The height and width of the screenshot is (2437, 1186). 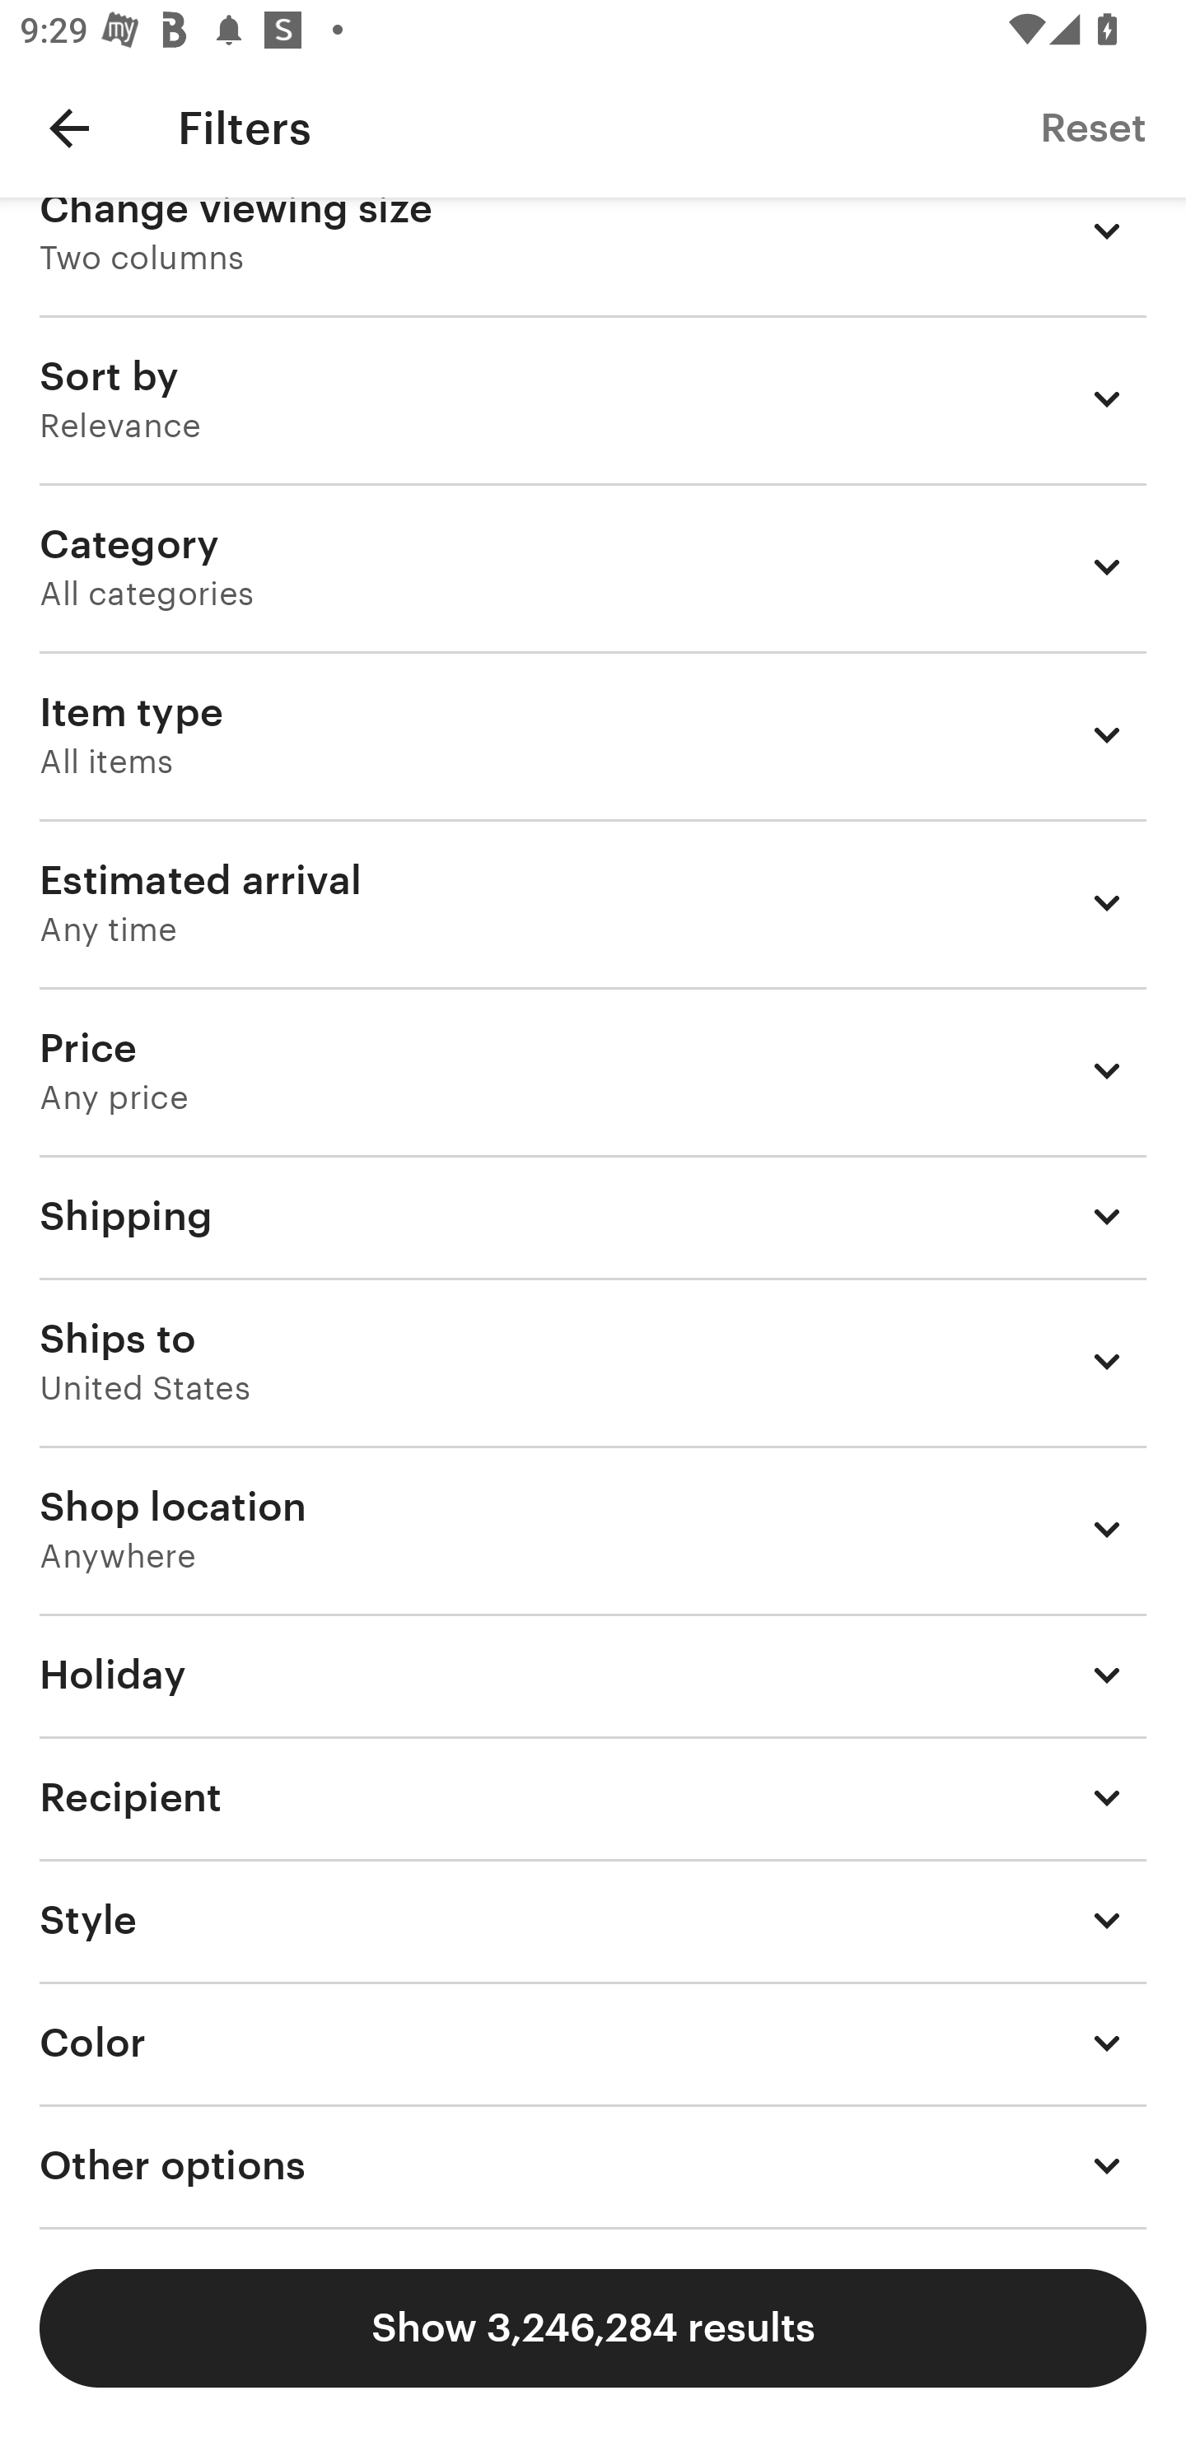 I want to click on Estimated arrival Any time, so click(x=593, y=902).